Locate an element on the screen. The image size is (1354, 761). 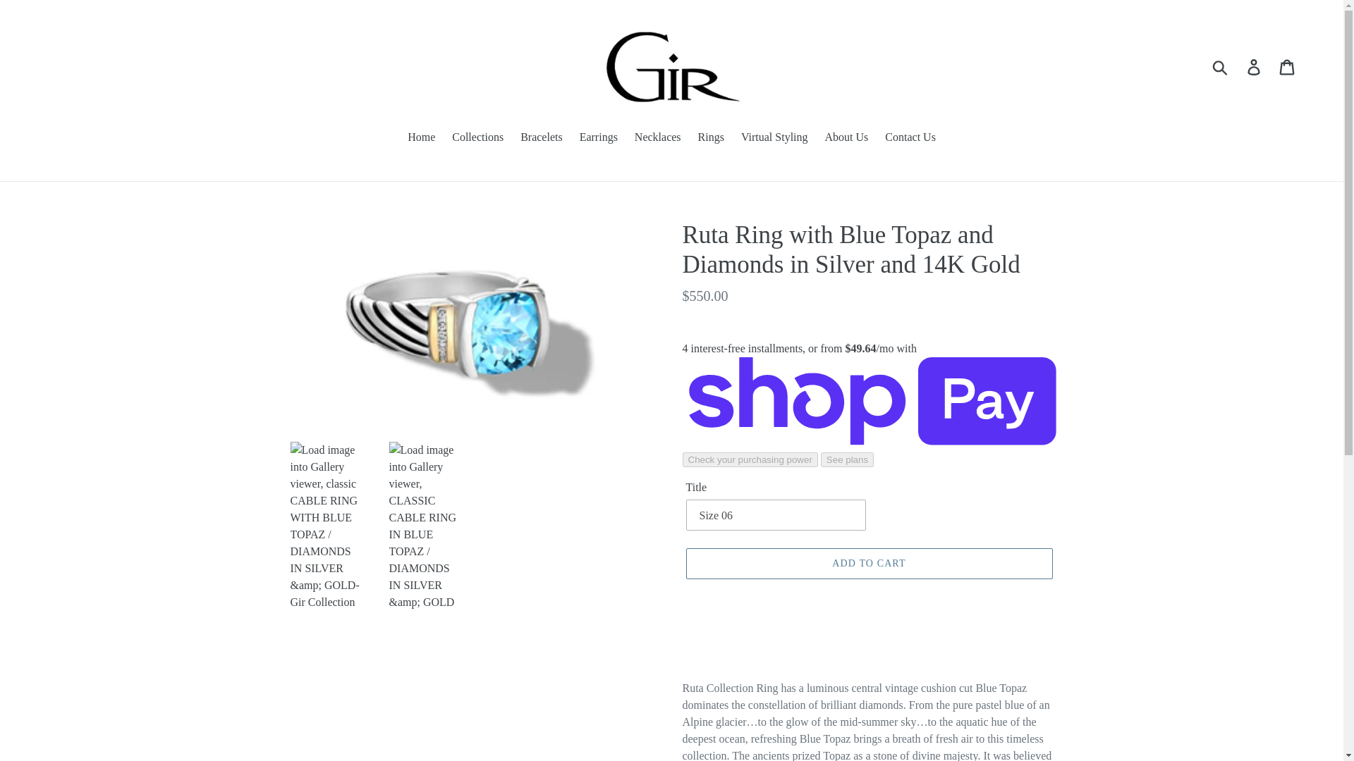
Virtual Styling is located at coordinates (774, 138).